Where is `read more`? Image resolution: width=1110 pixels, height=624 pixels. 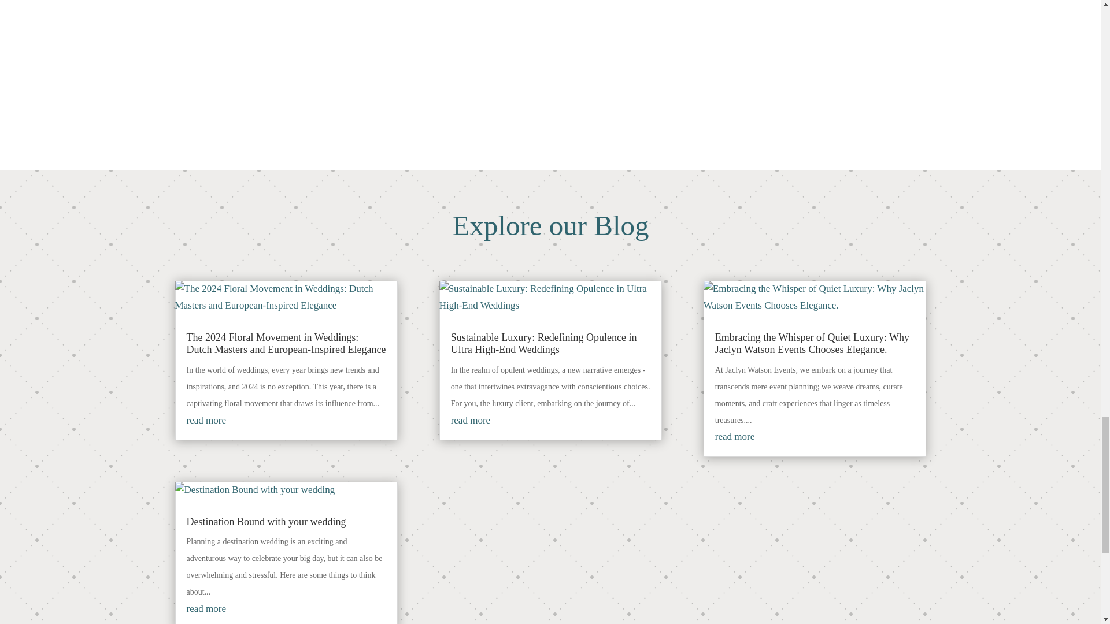
read more is located at coordinates (206, 608).